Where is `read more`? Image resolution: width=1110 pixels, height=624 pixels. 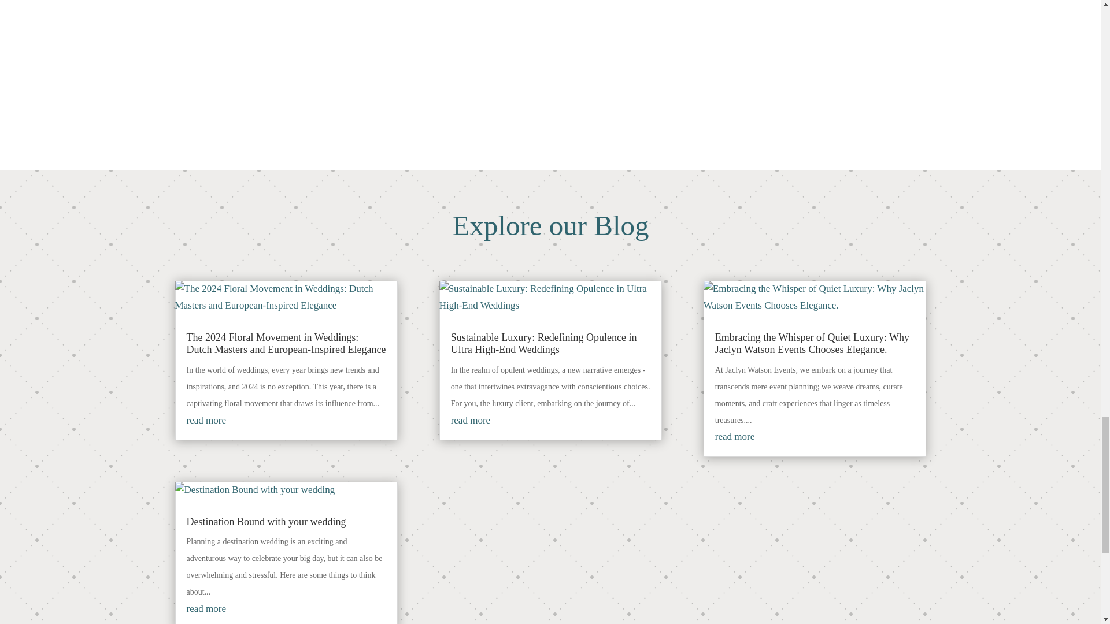
read more is located at coordinates (206, 608).